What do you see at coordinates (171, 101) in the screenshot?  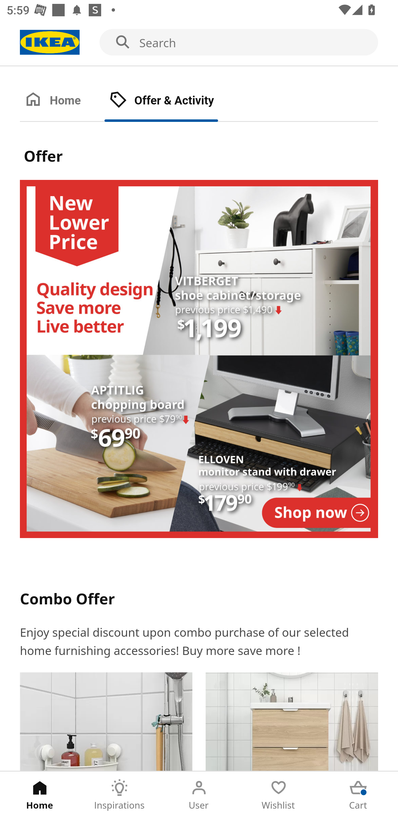 I see `Offer & Activity
Tab 2 of 2` at bounding box center [171, 101].